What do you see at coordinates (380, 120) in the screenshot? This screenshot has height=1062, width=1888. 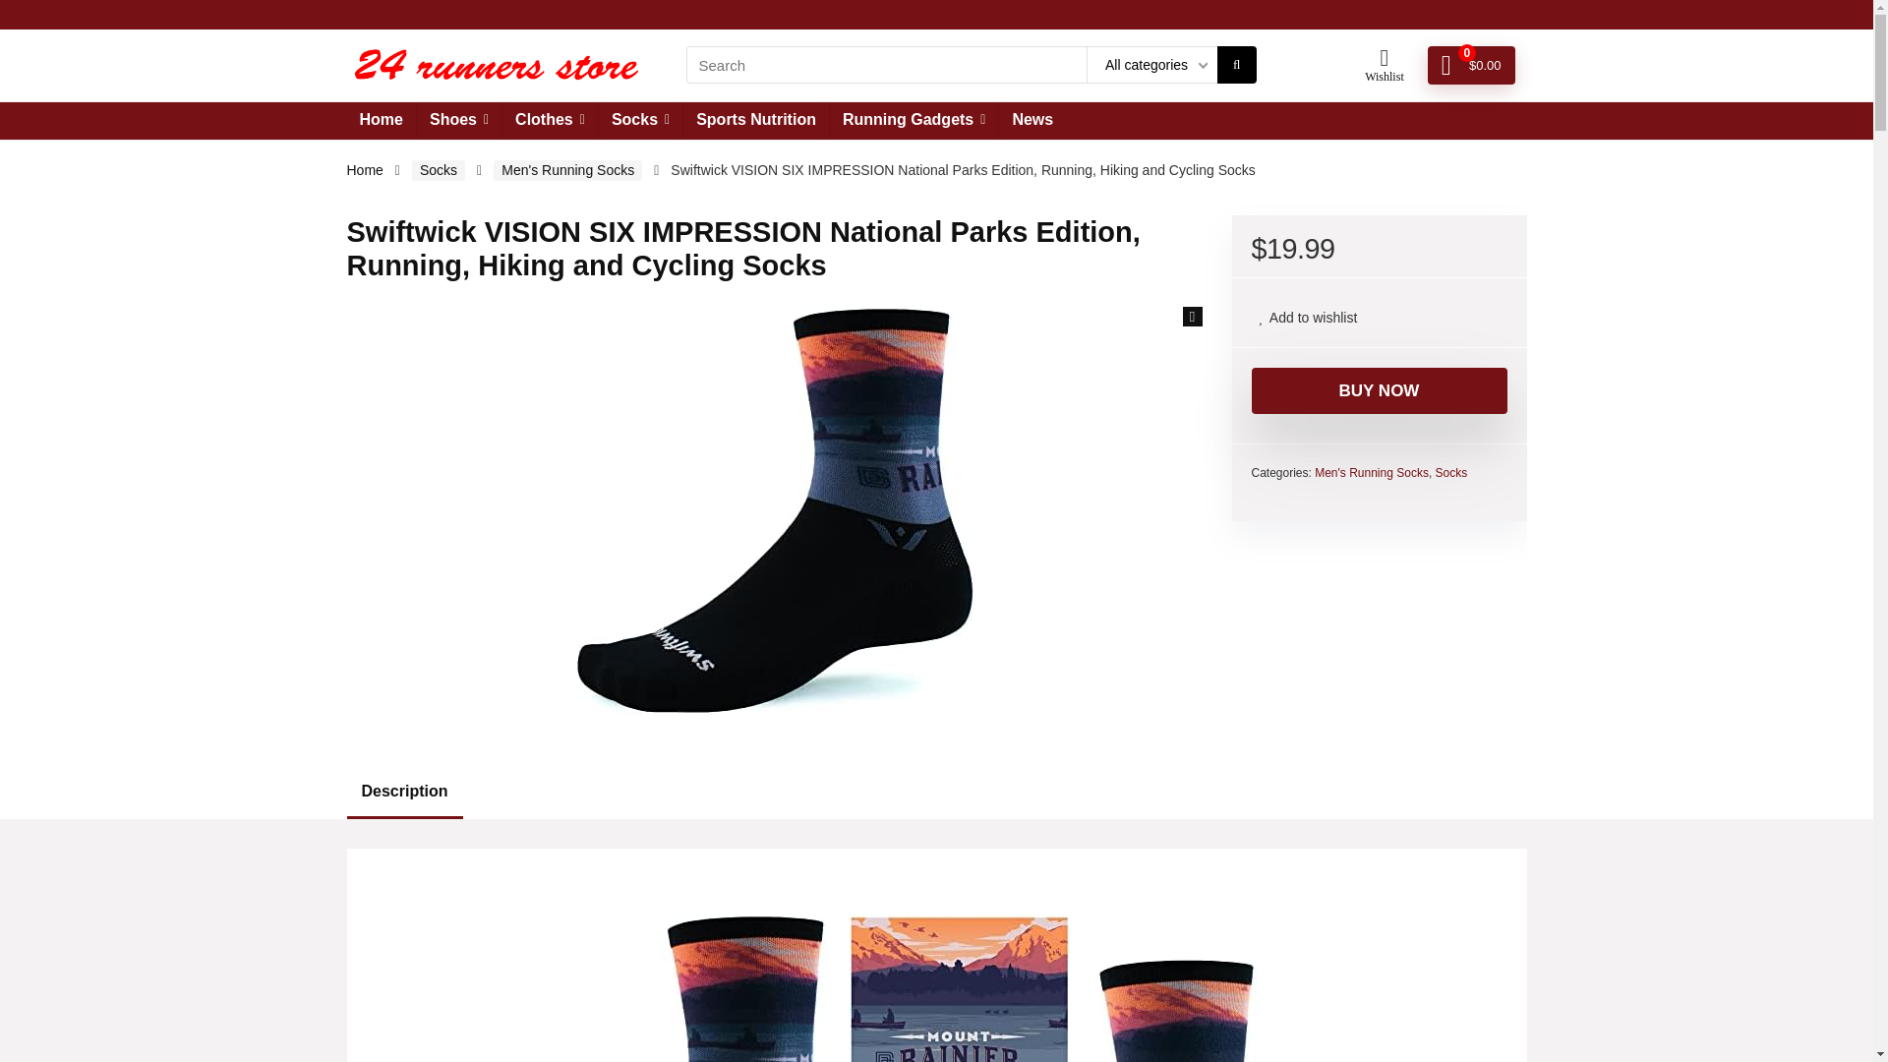 I see `Home` at bounding box center [380, 120].